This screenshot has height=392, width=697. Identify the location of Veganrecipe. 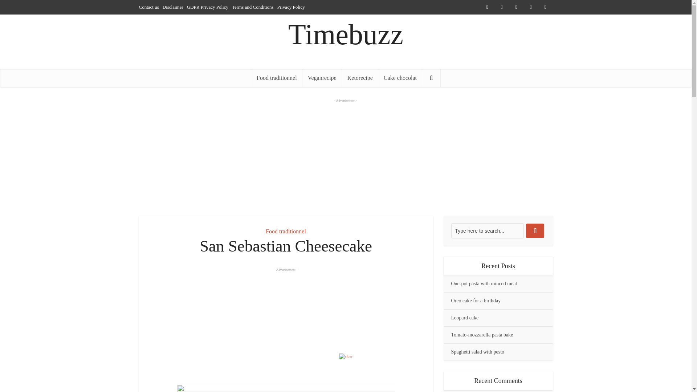
(322, 78).